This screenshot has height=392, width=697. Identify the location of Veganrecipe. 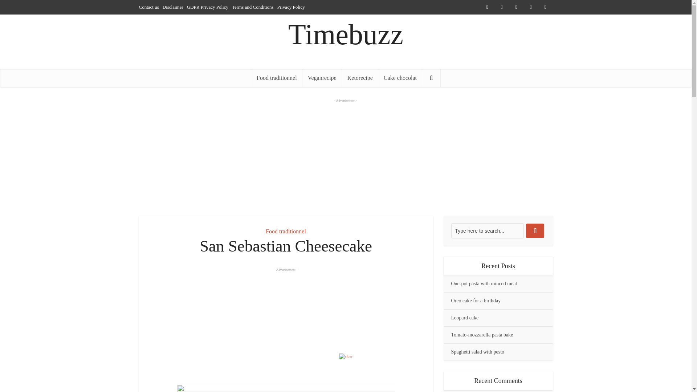
(322, 78).